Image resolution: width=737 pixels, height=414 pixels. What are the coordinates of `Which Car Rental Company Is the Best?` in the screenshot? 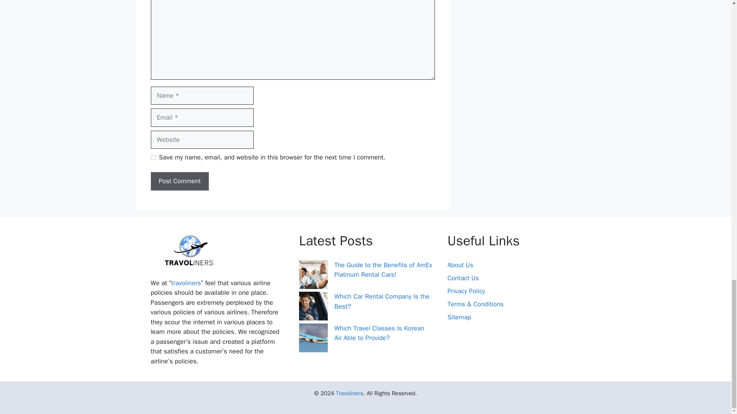 It's located at (382, 301).